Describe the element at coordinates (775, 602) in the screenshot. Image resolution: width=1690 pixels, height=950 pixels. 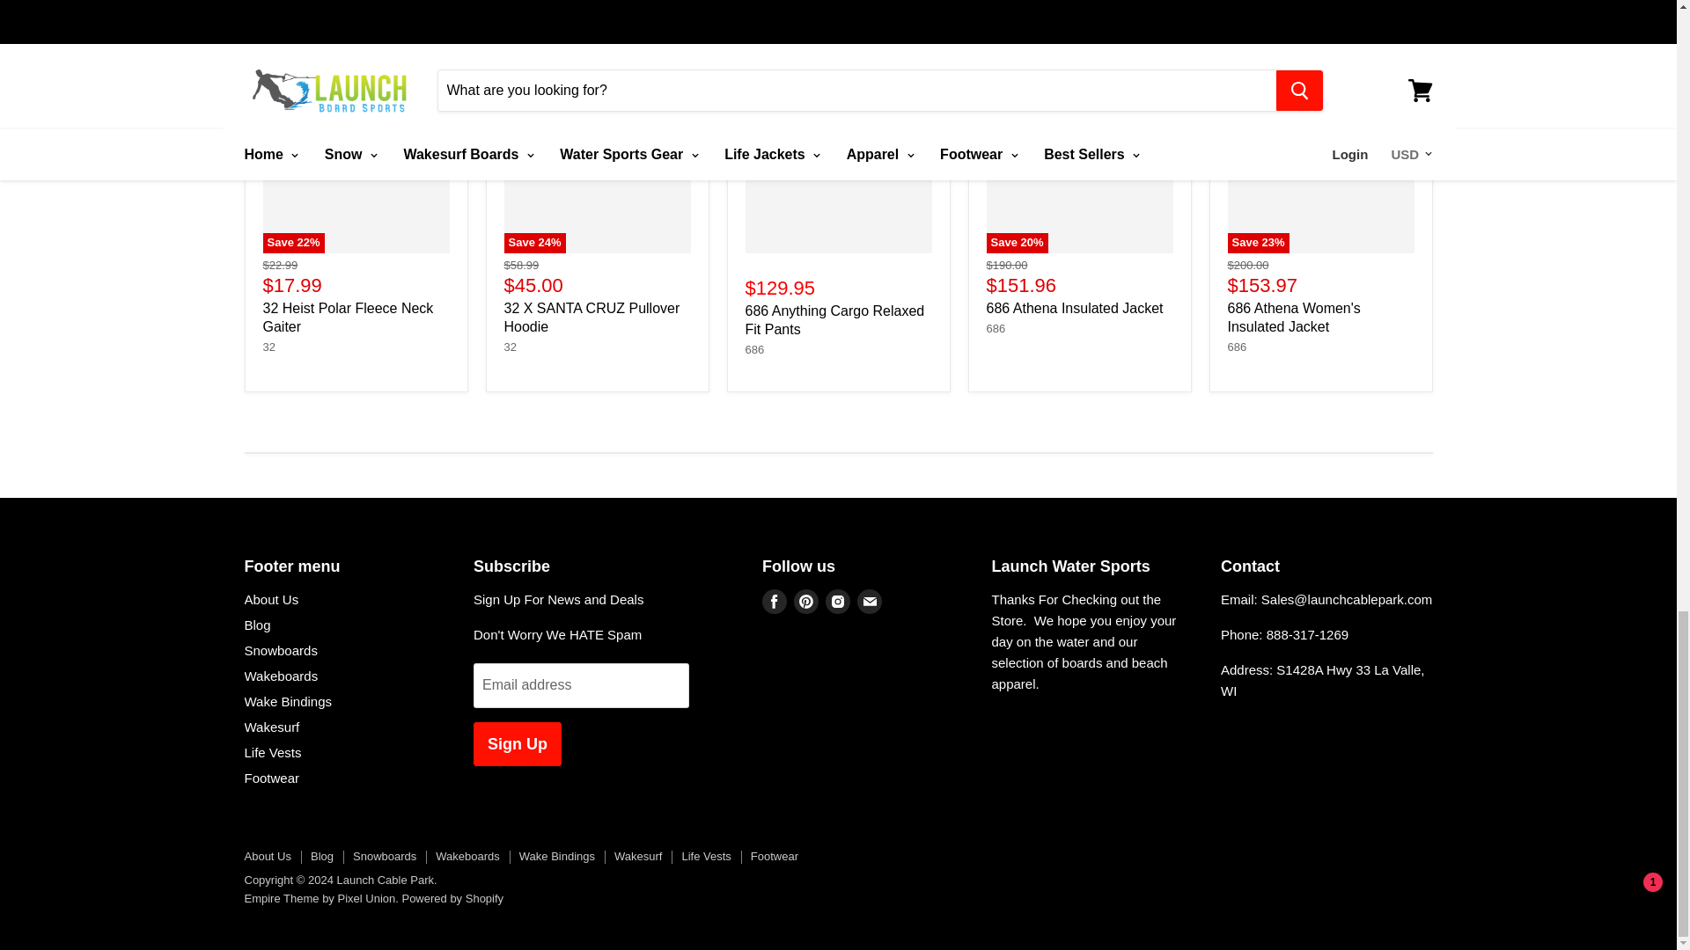
I see `Facebook` at that location.